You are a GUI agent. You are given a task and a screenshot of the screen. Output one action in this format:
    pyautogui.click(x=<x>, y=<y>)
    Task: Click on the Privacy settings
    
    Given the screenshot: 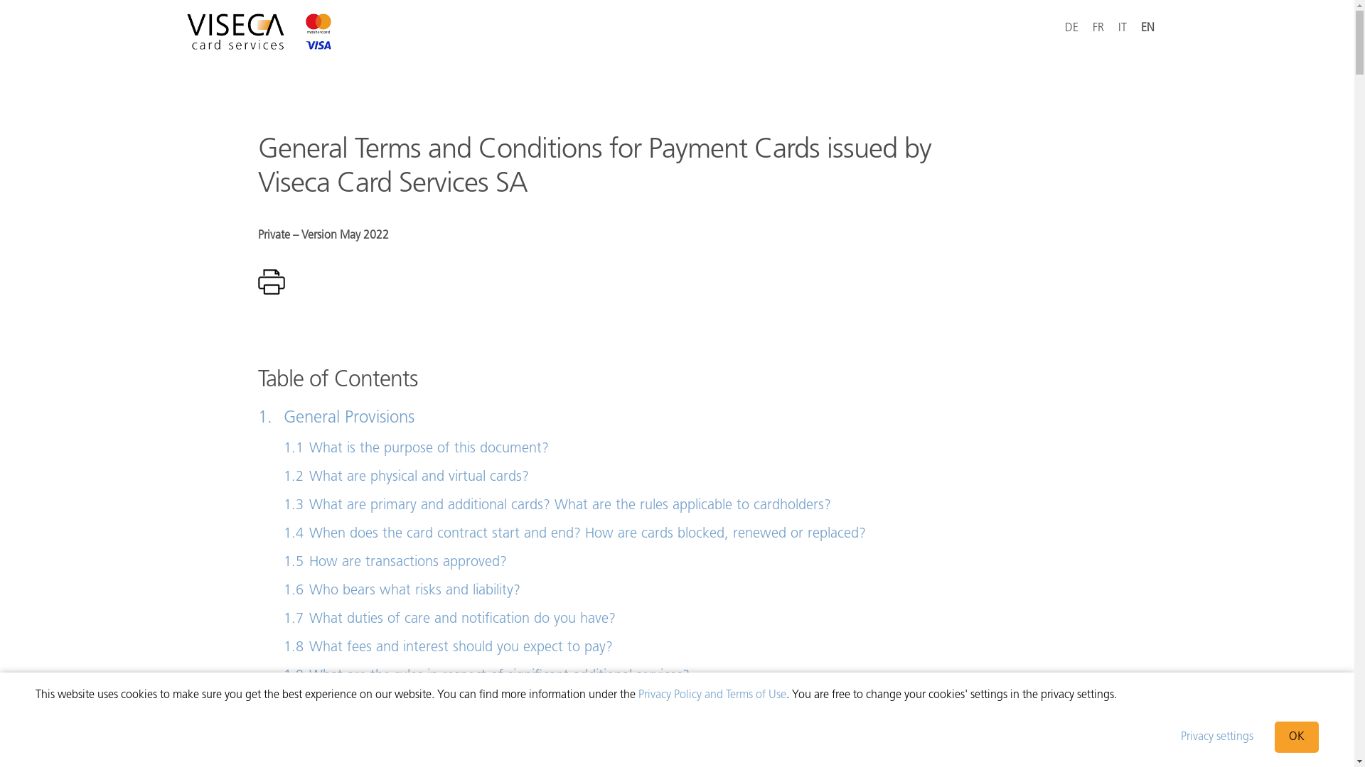 What is the action you would take?
    pyautogui.click(x=1217, y=737)
    